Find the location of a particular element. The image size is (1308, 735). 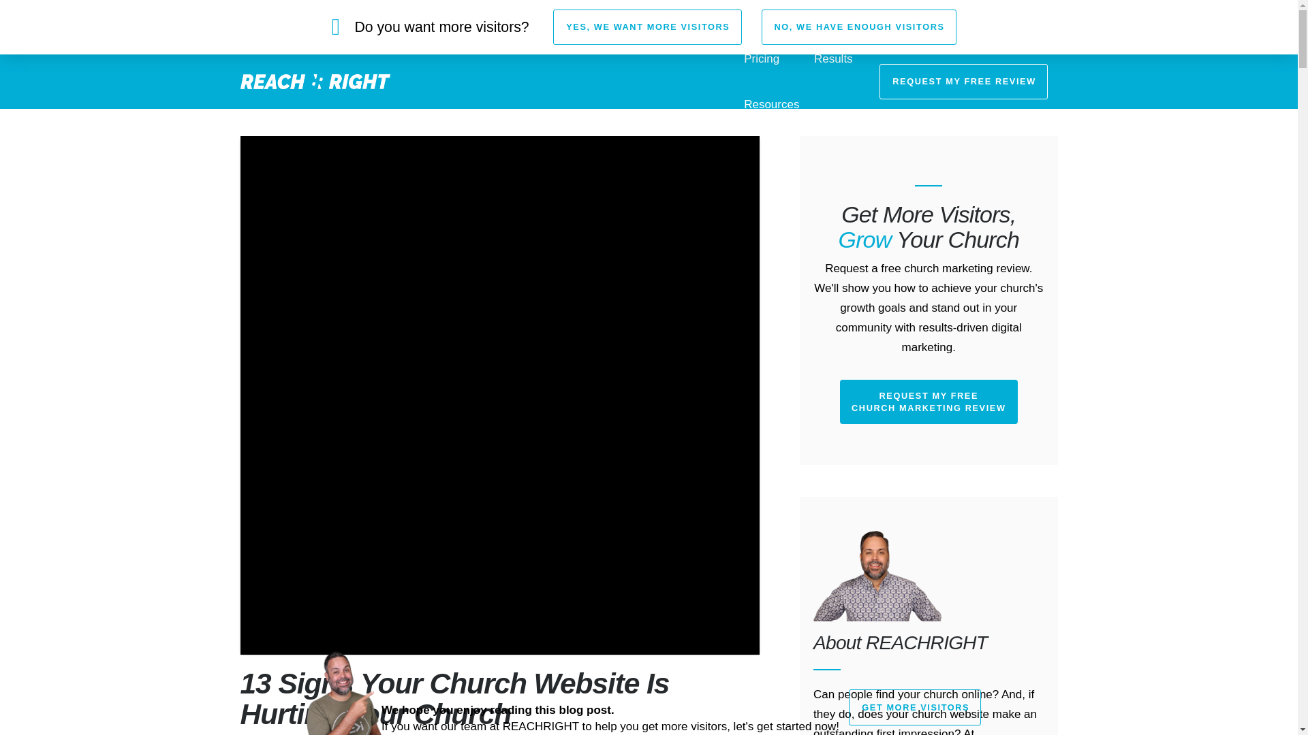

Pricing is located at coordinates (761, 59).